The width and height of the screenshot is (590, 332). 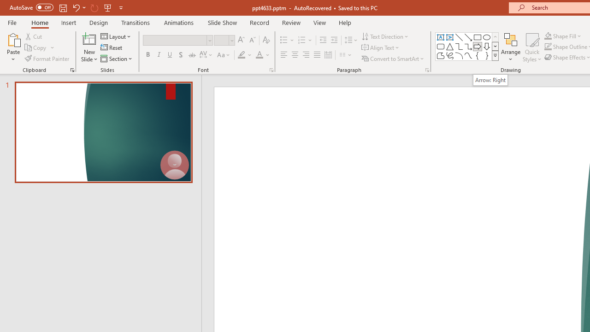 I want to click on Layout, so click(x=116, y=36).